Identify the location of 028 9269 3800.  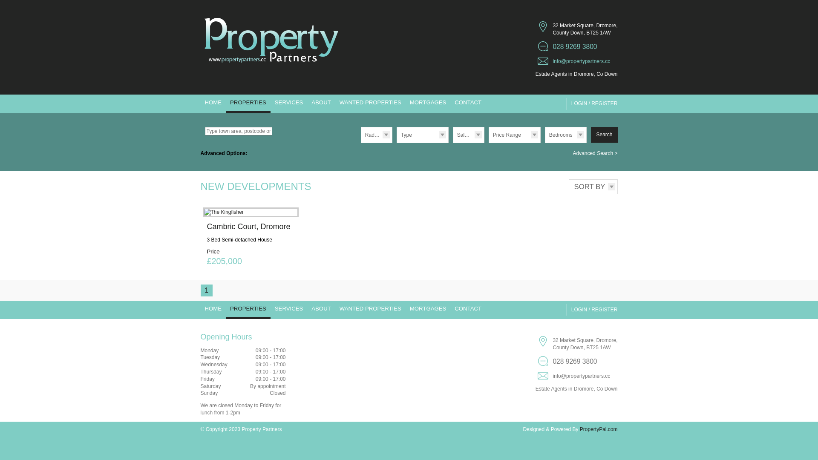
(578, 46).